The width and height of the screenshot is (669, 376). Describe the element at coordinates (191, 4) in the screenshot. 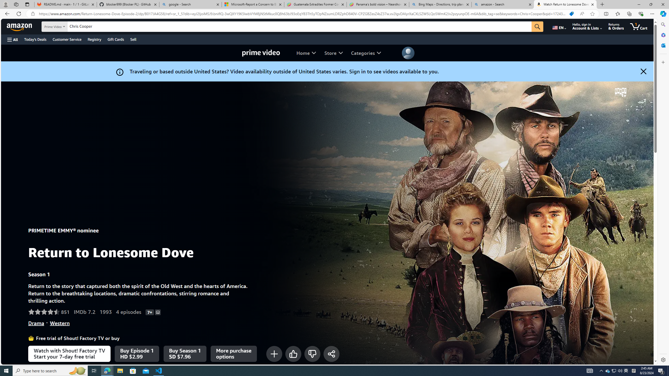

I see `google - Search` at that location.